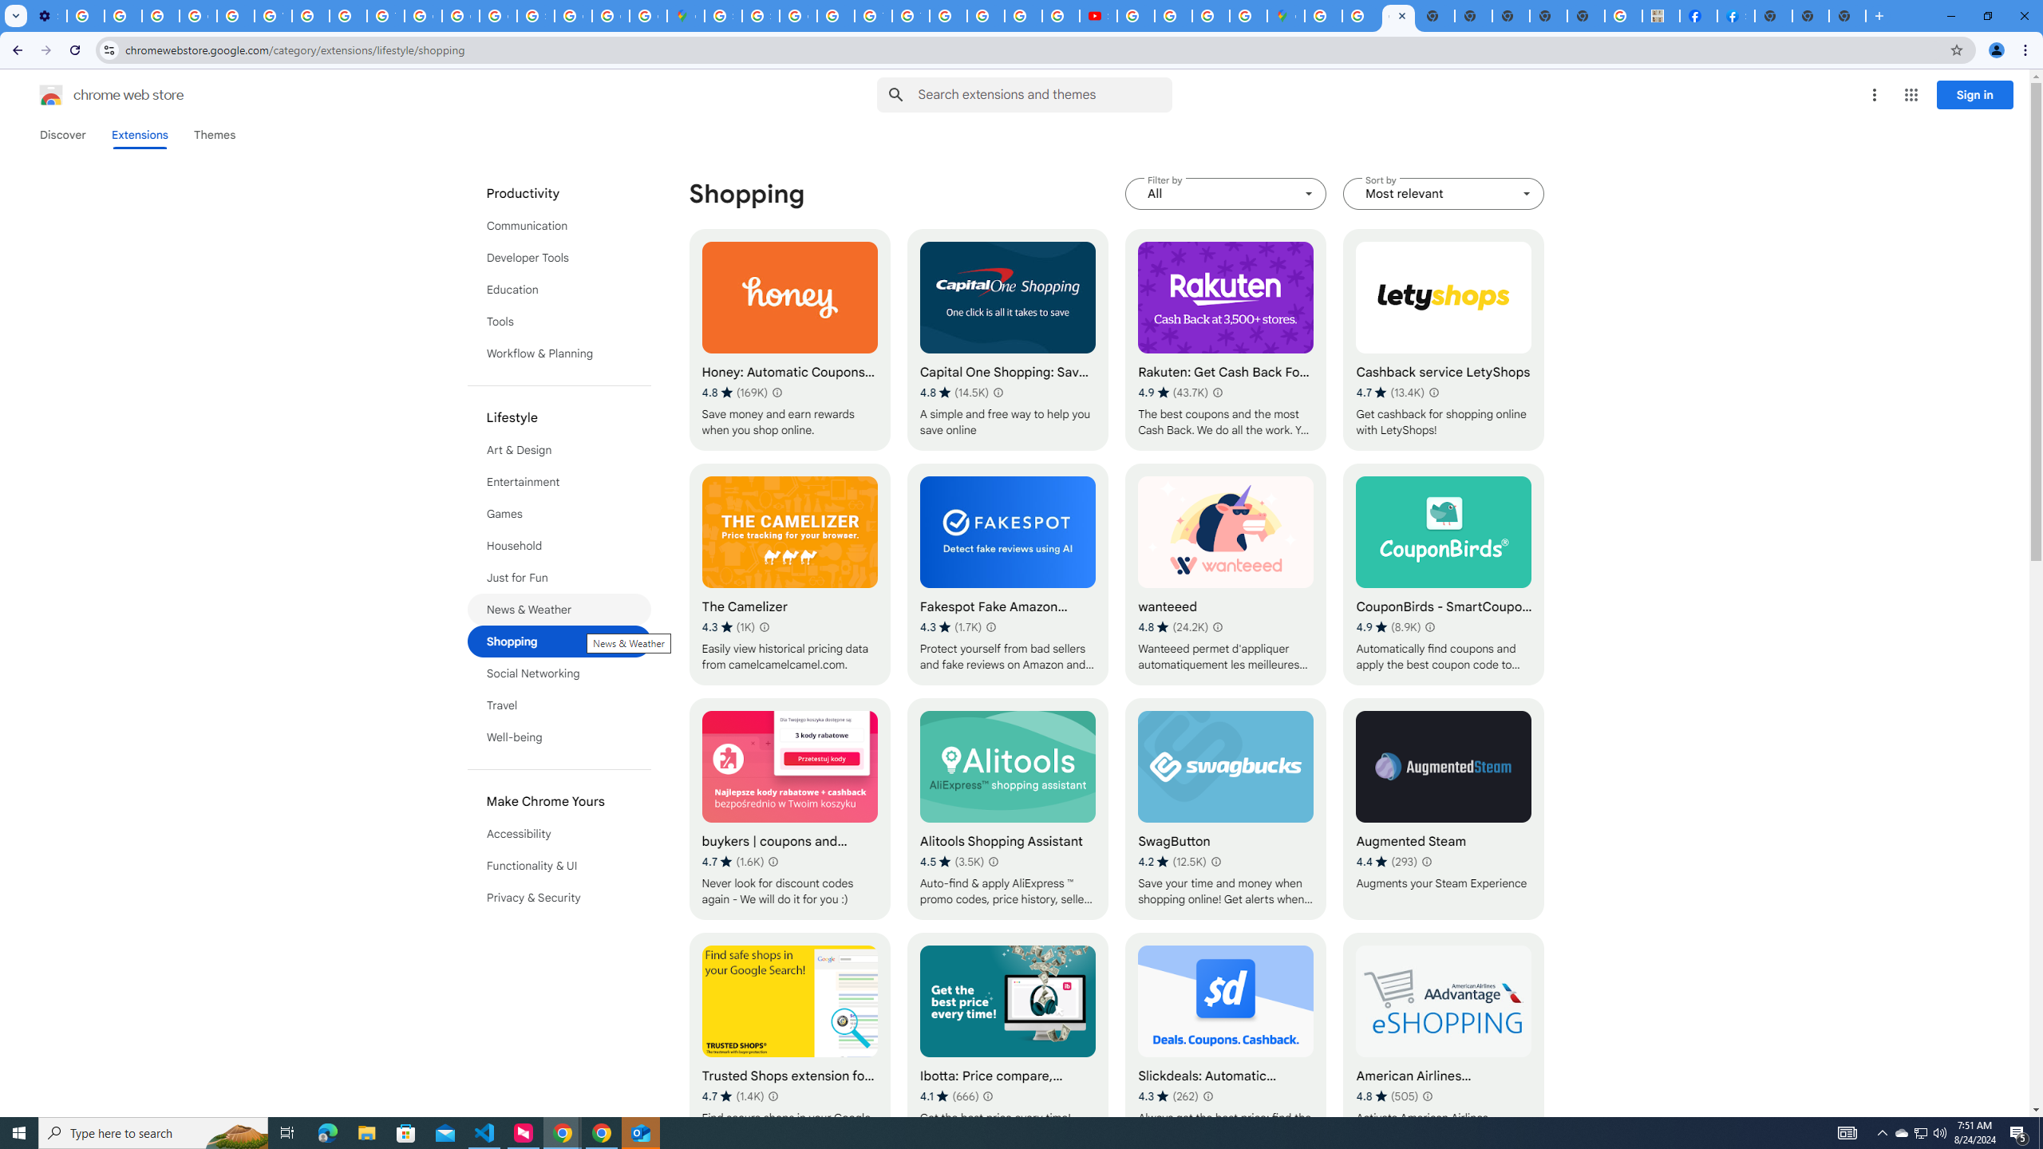 This screenshot has width=2043, height=1149. I want to click on Average rating 4.8 out of 5 stars. 14.5K ratings., so click(954, 393).